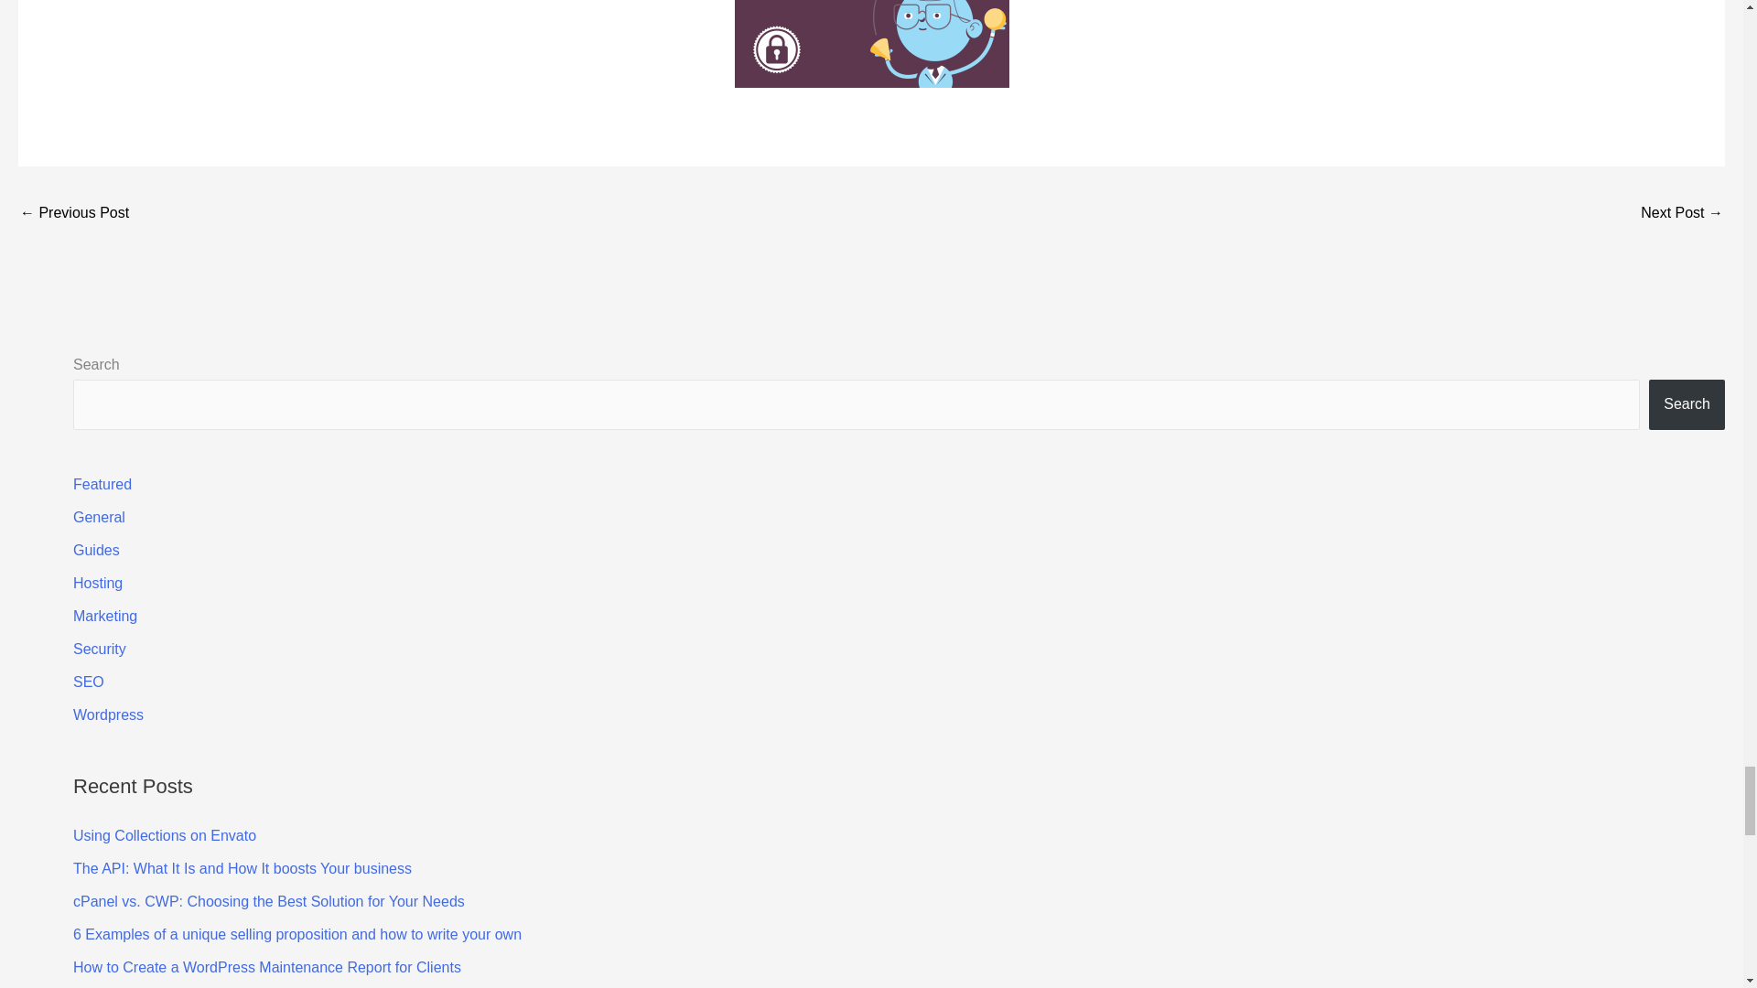 This screenshot has width=1757, height=988. I want to click on From awareness to action: how to raise money for nonprofits, so click(1682, 214).